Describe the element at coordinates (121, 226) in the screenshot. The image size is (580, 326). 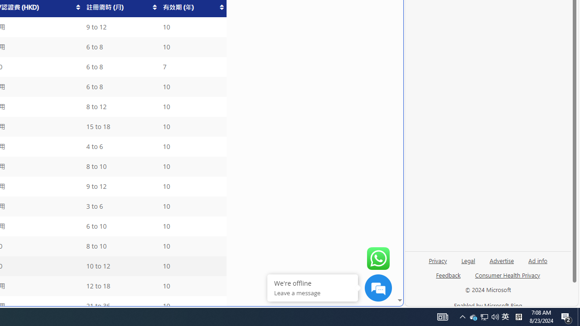
I see `6 to 10` at that location.